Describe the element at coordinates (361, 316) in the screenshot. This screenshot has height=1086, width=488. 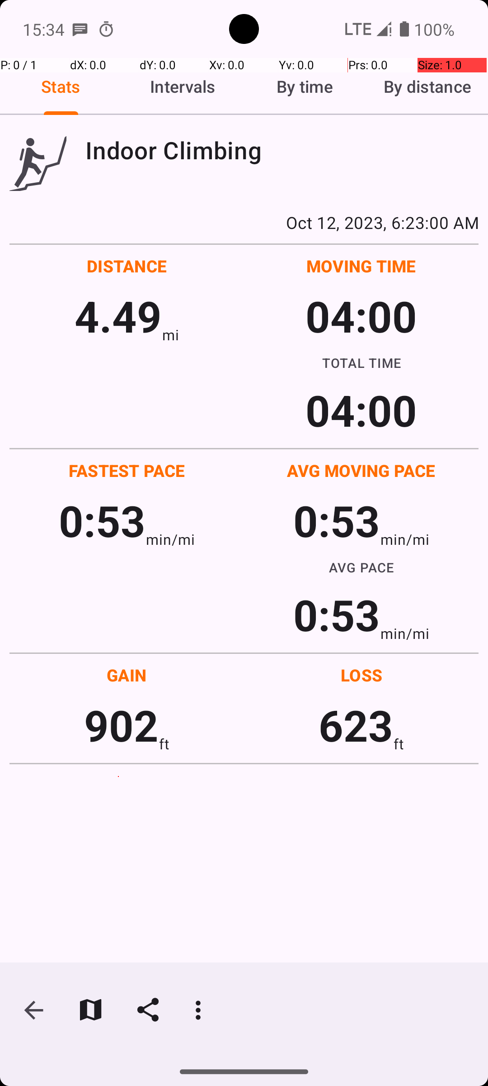
I see `04:00` at that location.